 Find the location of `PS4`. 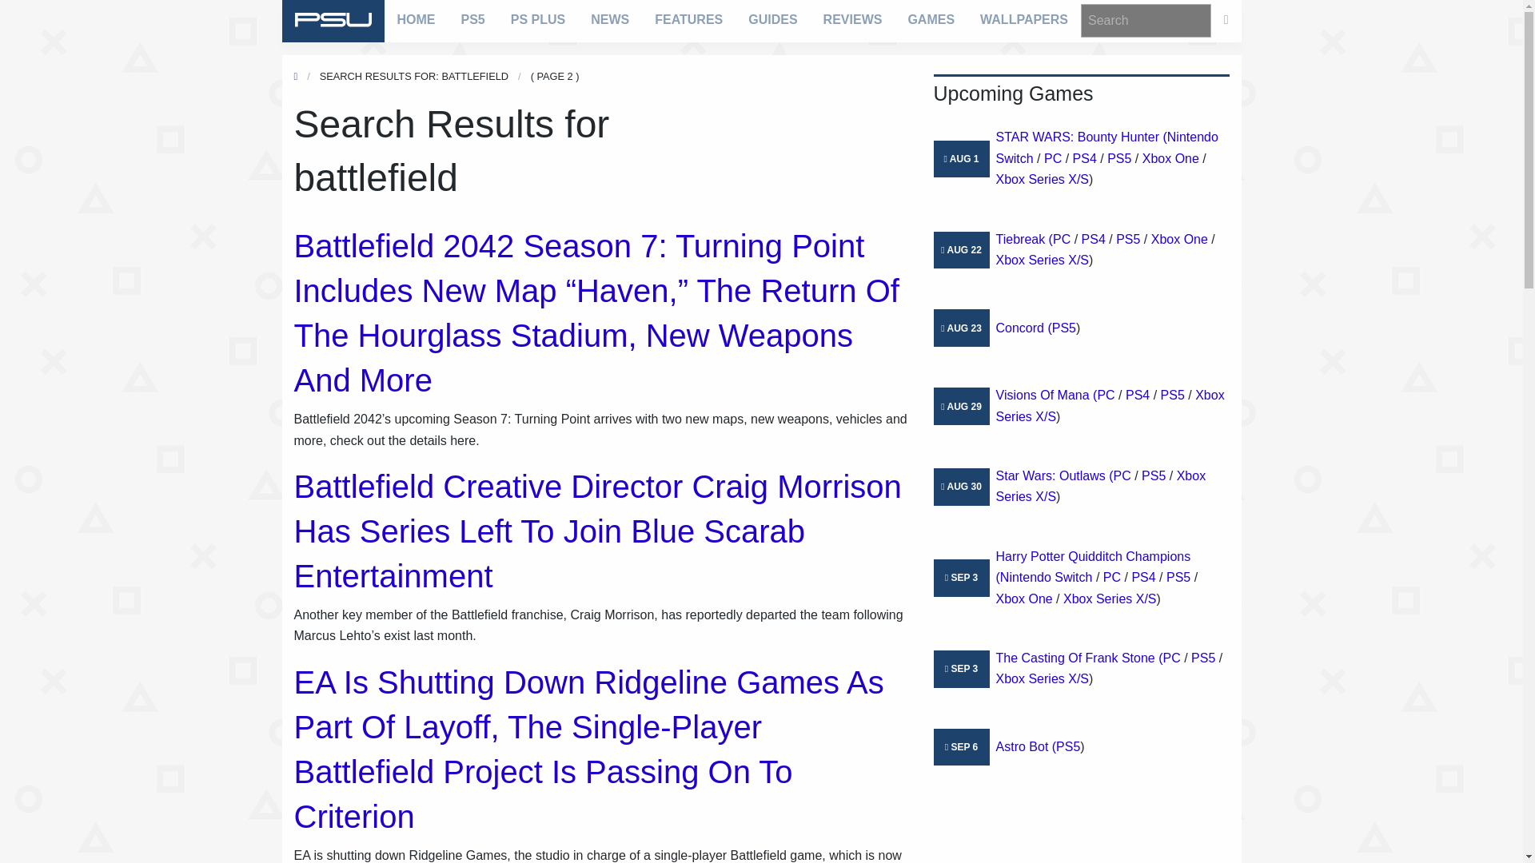

PS4 is located at coordinates (1085, 158).